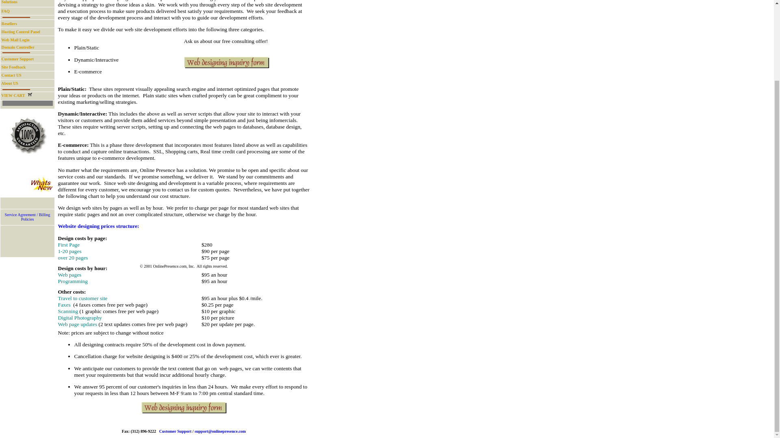 The width and height of the screenshot is (780, 438). What do you see at coordinates (17, 95) in the screenshot?
I see `Customer Support` at bounding box center [17, 95].